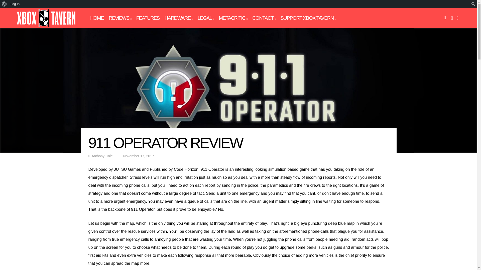  What do you see at coordinates (97, 18) in the screenshot?
I see `HOME` at bounding box center [97, 18].